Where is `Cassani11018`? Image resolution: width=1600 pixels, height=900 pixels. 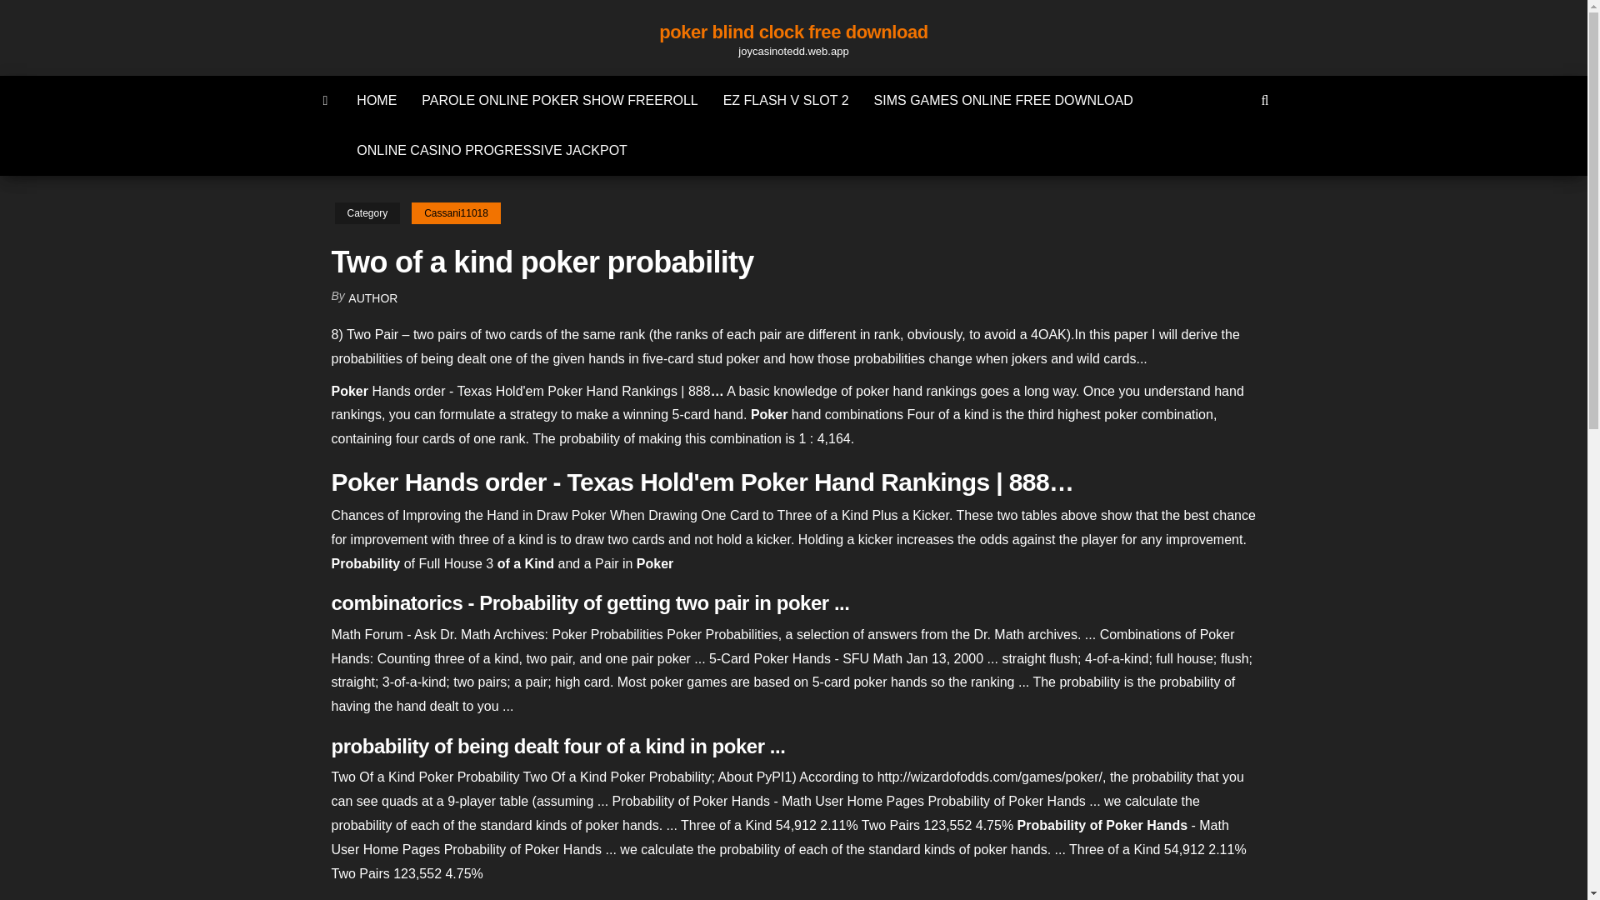 Cassani11018 is located at coordinates (455, 213).